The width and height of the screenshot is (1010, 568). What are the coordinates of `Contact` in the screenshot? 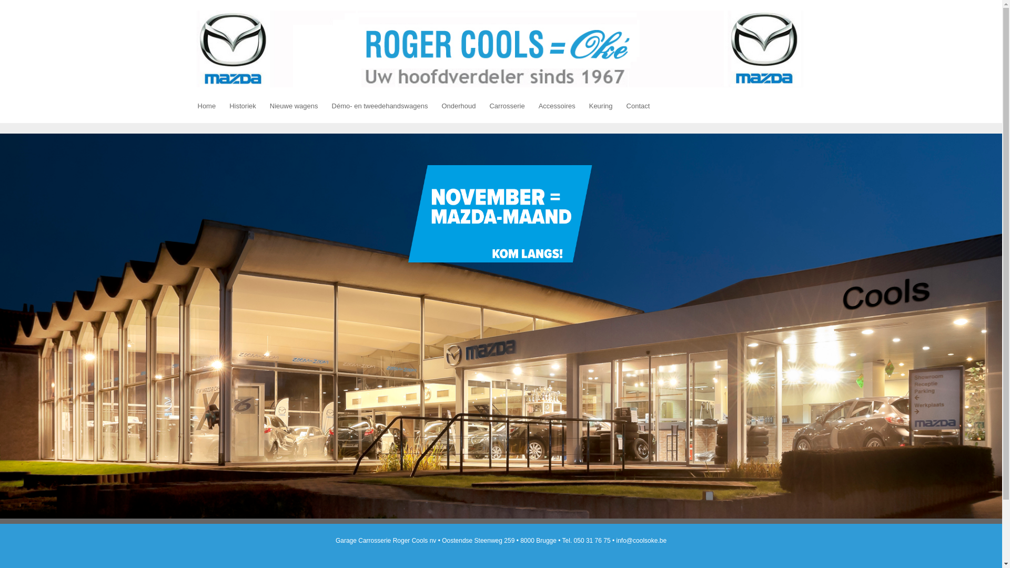 It's located at (639, 106).